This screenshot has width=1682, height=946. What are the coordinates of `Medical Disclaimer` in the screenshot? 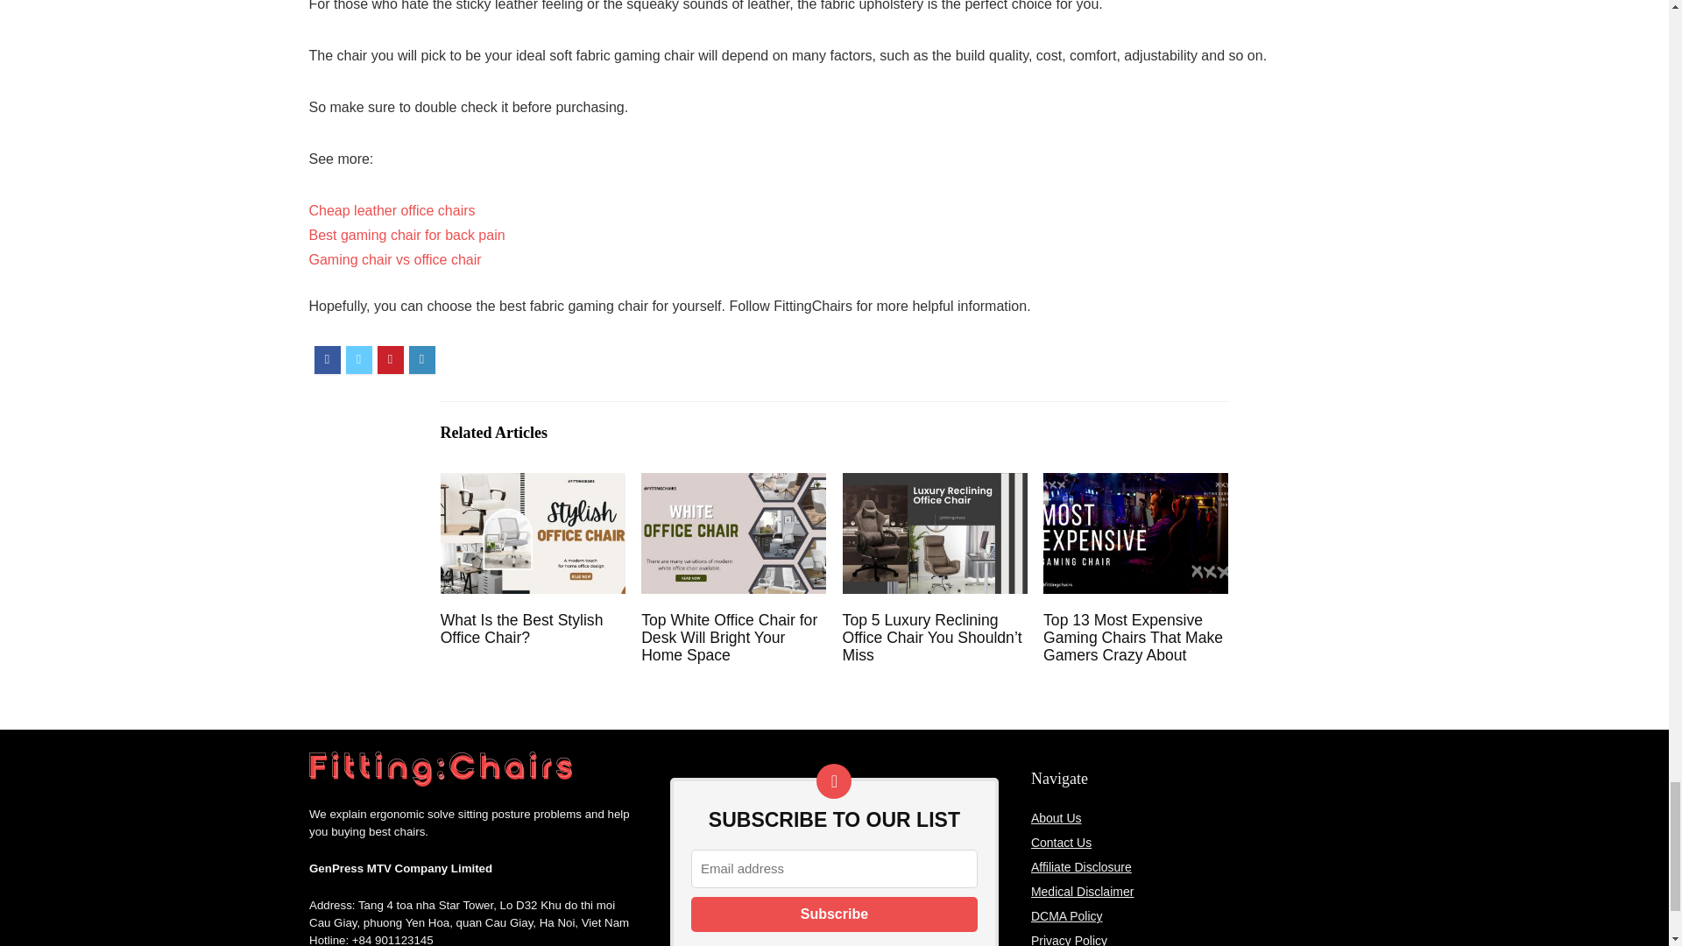 It's located at (1082, 892).